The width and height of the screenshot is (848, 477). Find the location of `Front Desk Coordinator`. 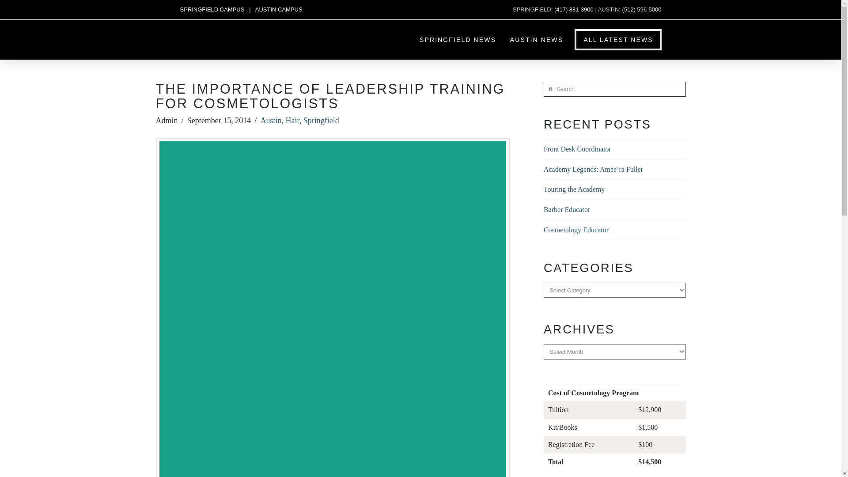

Front Desk Coordinator is located at coordinates (577, 149).